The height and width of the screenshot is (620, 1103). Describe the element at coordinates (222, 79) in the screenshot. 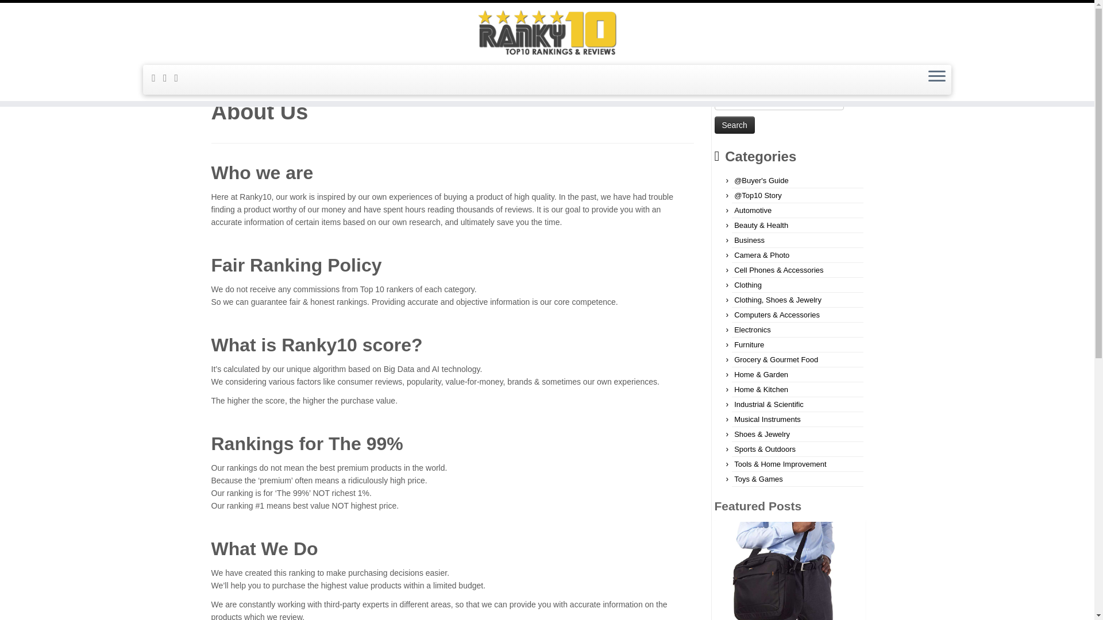

I see `Home` at that location.